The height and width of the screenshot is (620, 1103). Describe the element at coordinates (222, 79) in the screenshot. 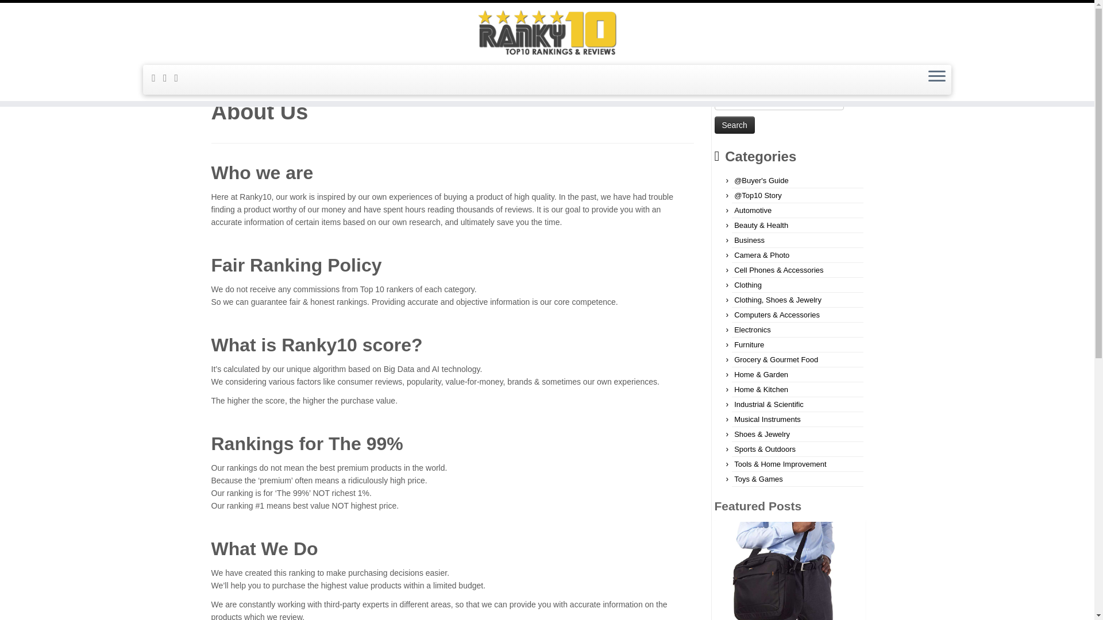

I see `Home` at that location.